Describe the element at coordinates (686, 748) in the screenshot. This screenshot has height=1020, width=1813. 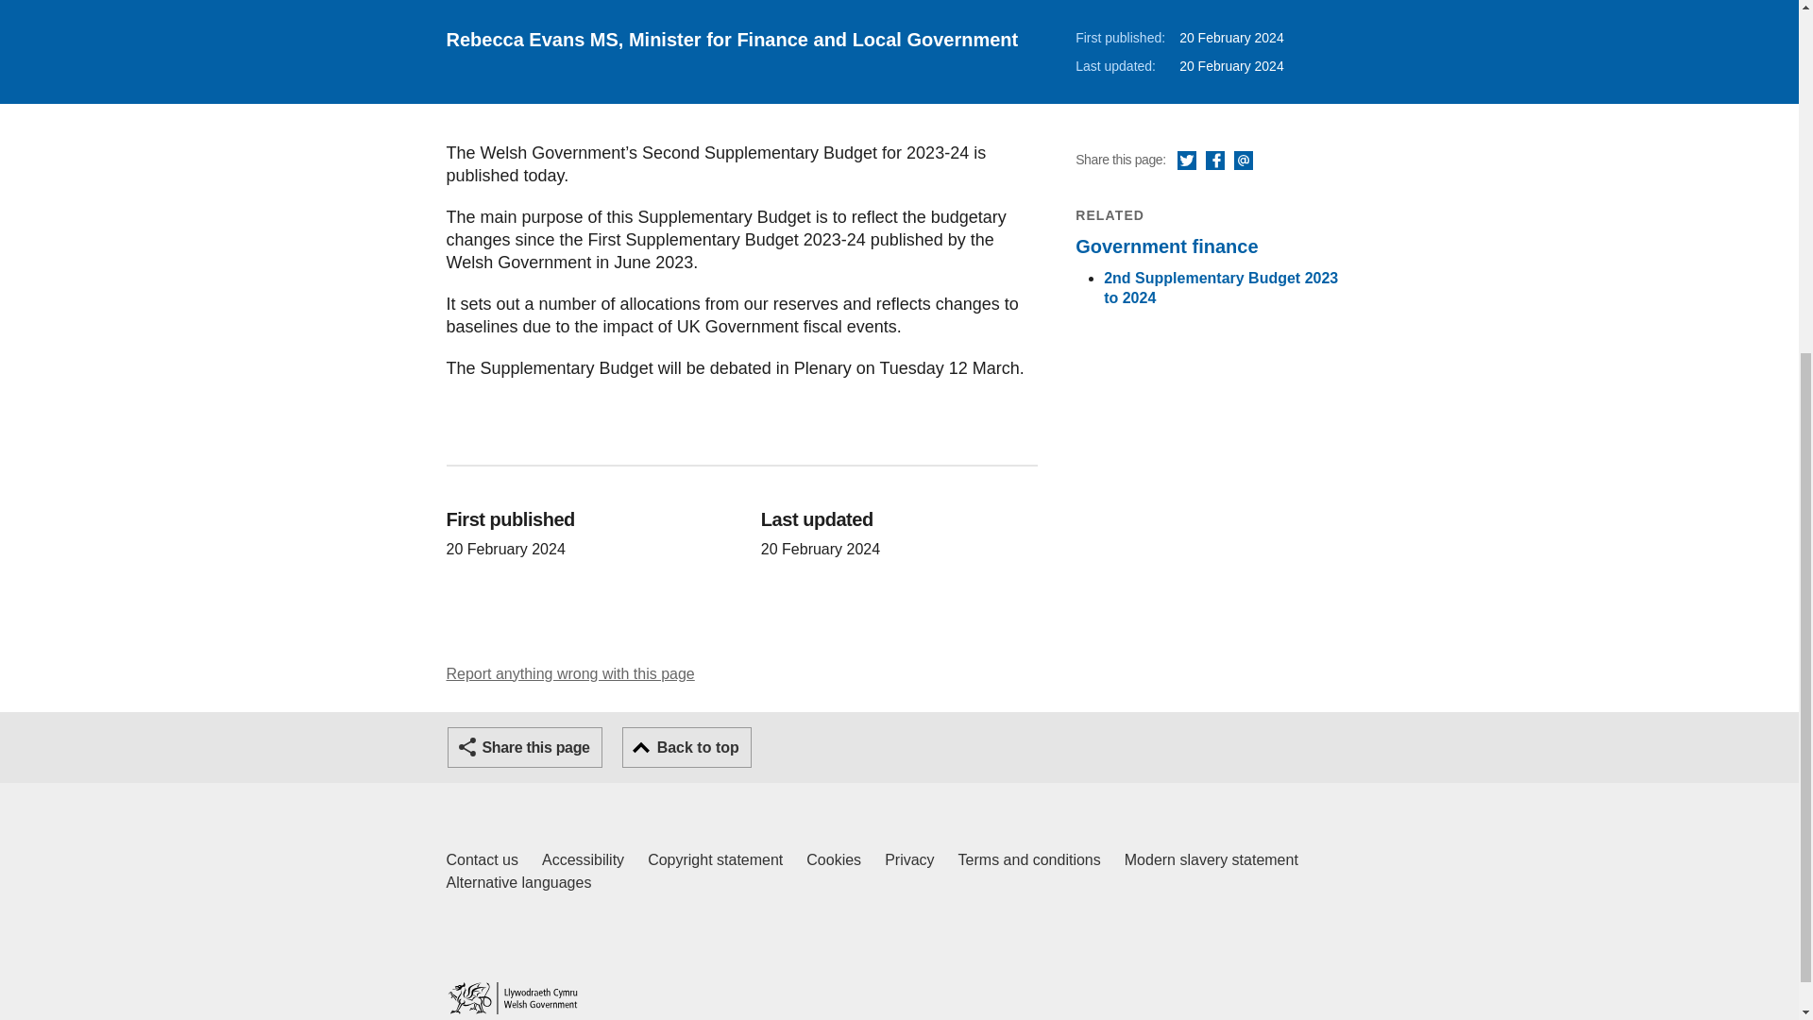
I see `Back to top` at that location.